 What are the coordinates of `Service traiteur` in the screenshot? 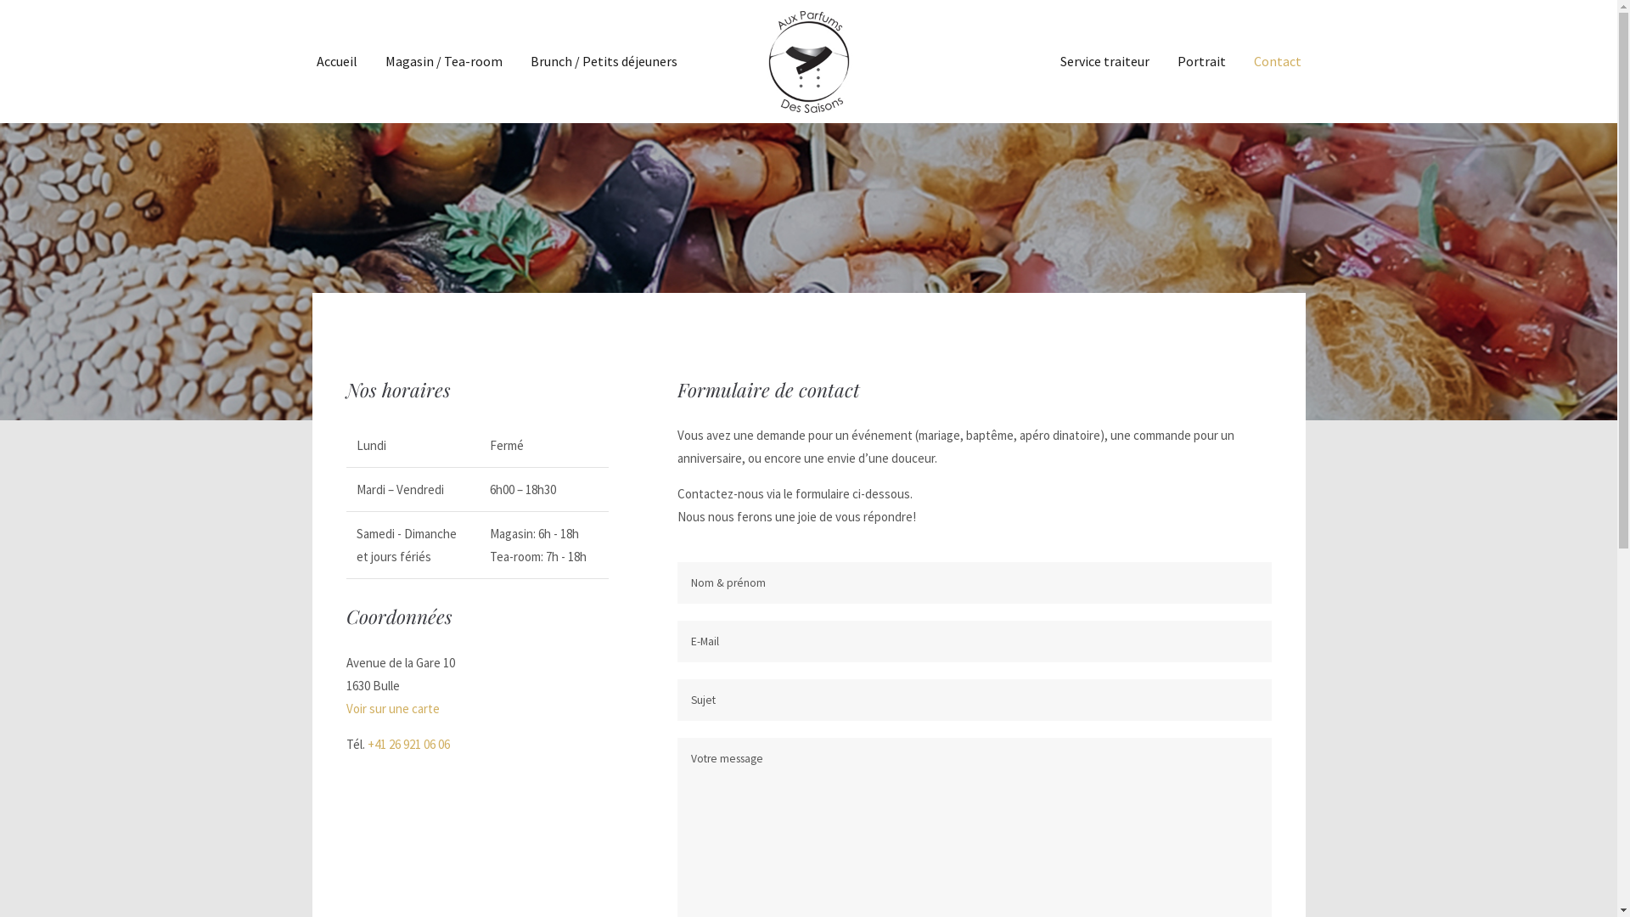 It's located at (1104, 61).